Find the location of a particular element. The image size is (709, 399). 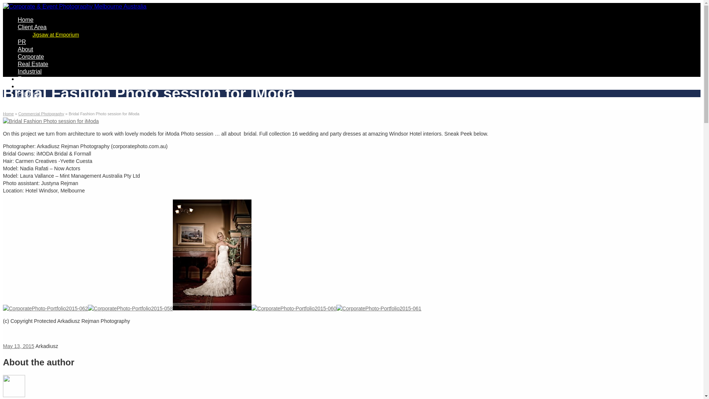

PR is located at coordinates (22, 42).